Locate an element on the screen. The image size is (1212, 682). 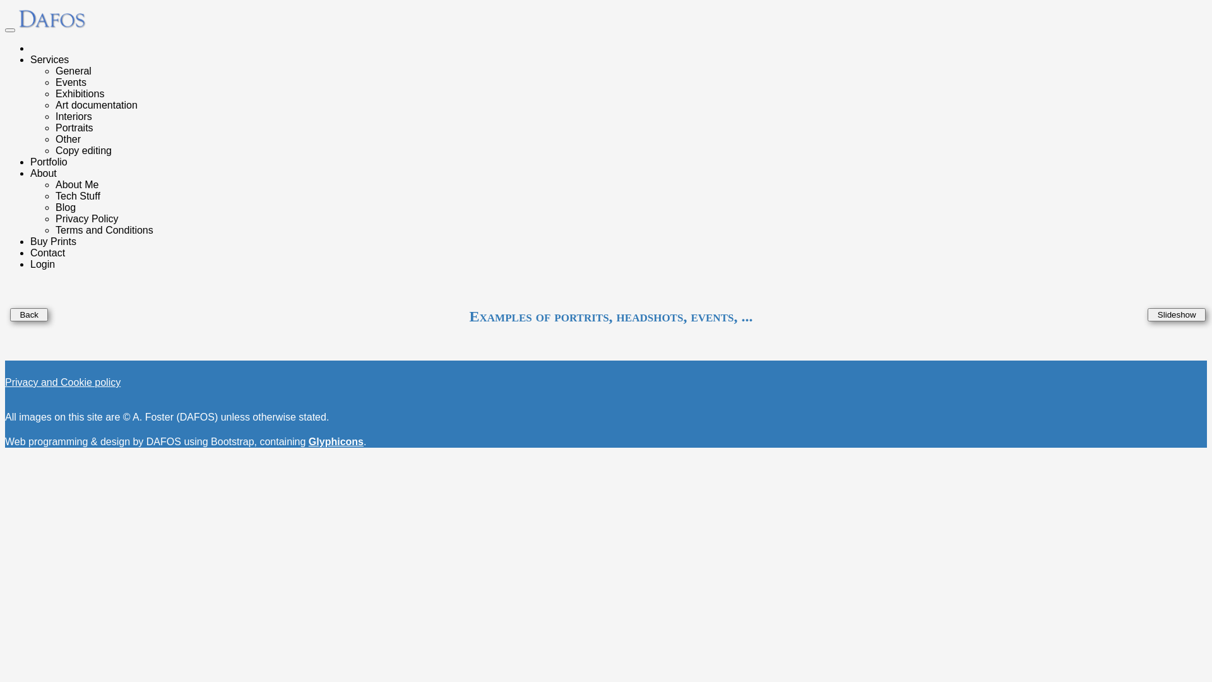
Glyphicons is located at coordinates (336, 442).